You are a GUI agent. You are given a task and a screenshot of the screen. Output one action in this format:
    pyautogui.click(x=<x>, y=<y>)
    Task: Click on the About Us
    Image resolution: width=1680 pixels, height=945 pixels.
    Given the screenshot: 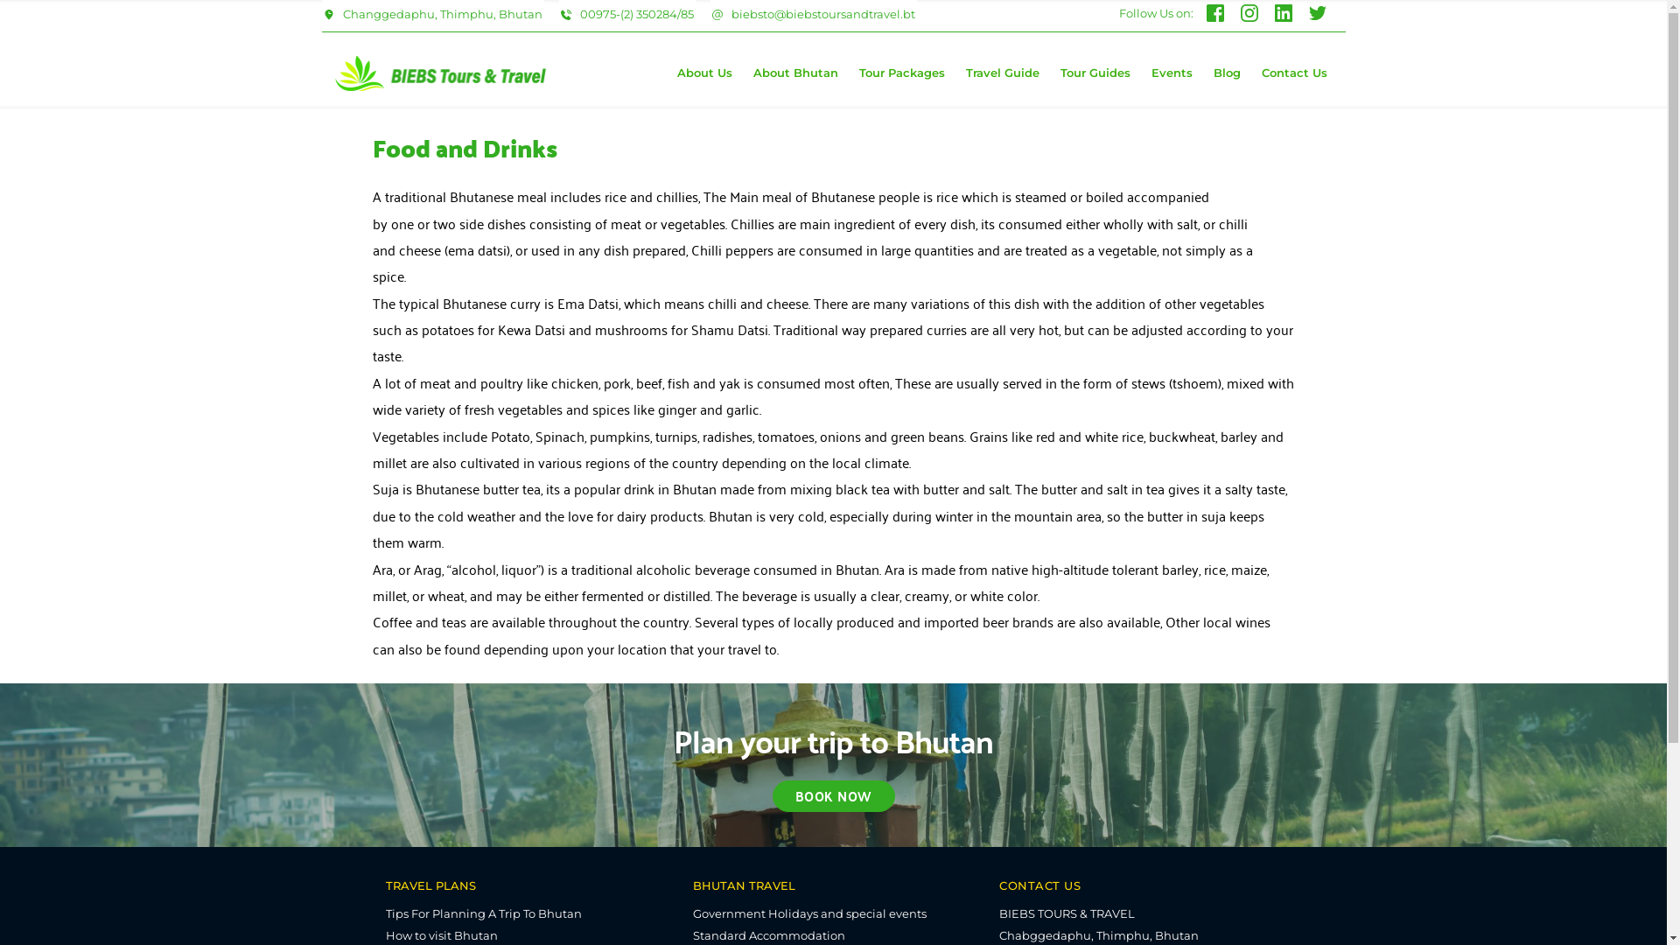 What is the action you would take?
    pyautogui.click(x=705, y=73)
    